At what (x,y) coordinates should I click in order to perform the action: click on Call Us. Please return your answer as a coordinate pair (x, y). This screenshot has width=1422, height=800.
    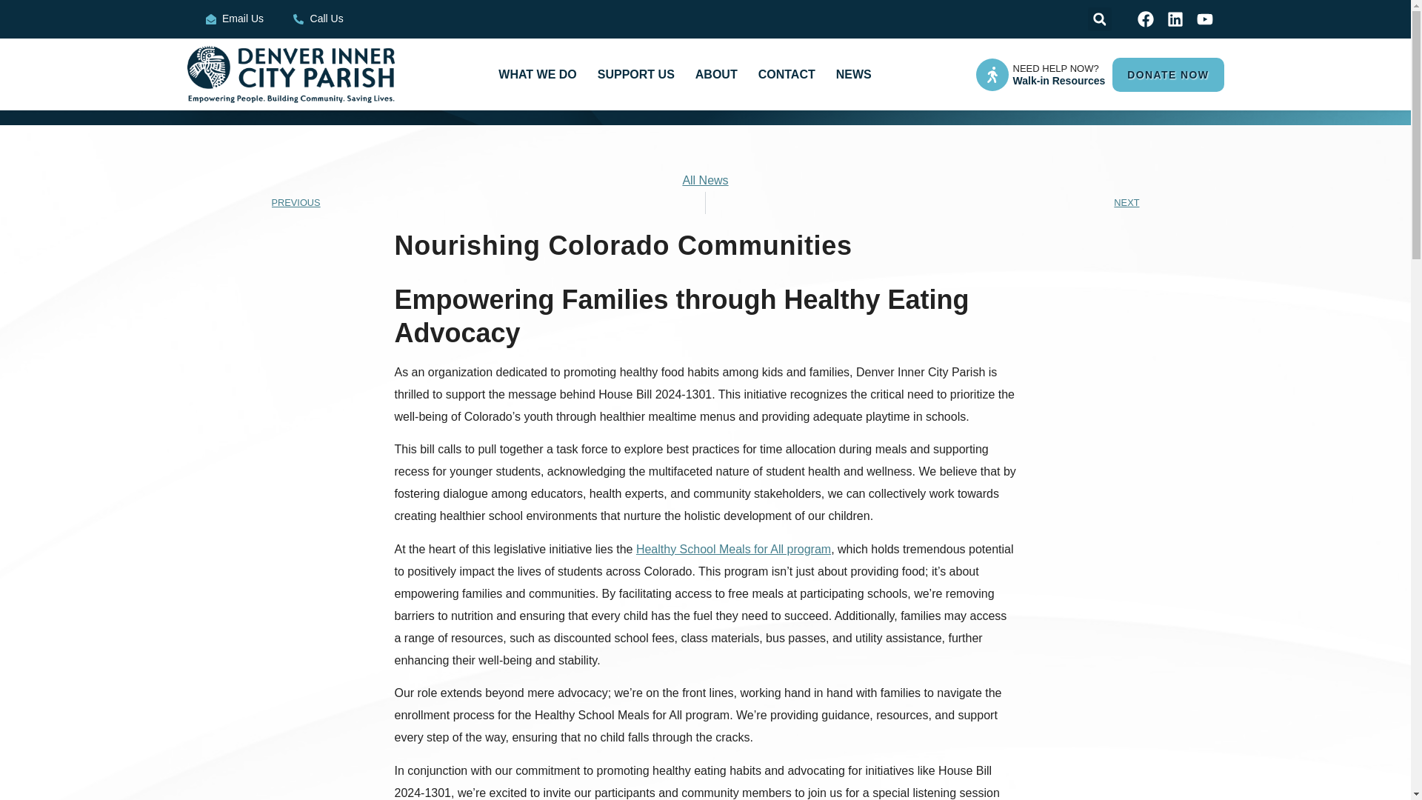
    Looking at the image, I should click on (318, 19).